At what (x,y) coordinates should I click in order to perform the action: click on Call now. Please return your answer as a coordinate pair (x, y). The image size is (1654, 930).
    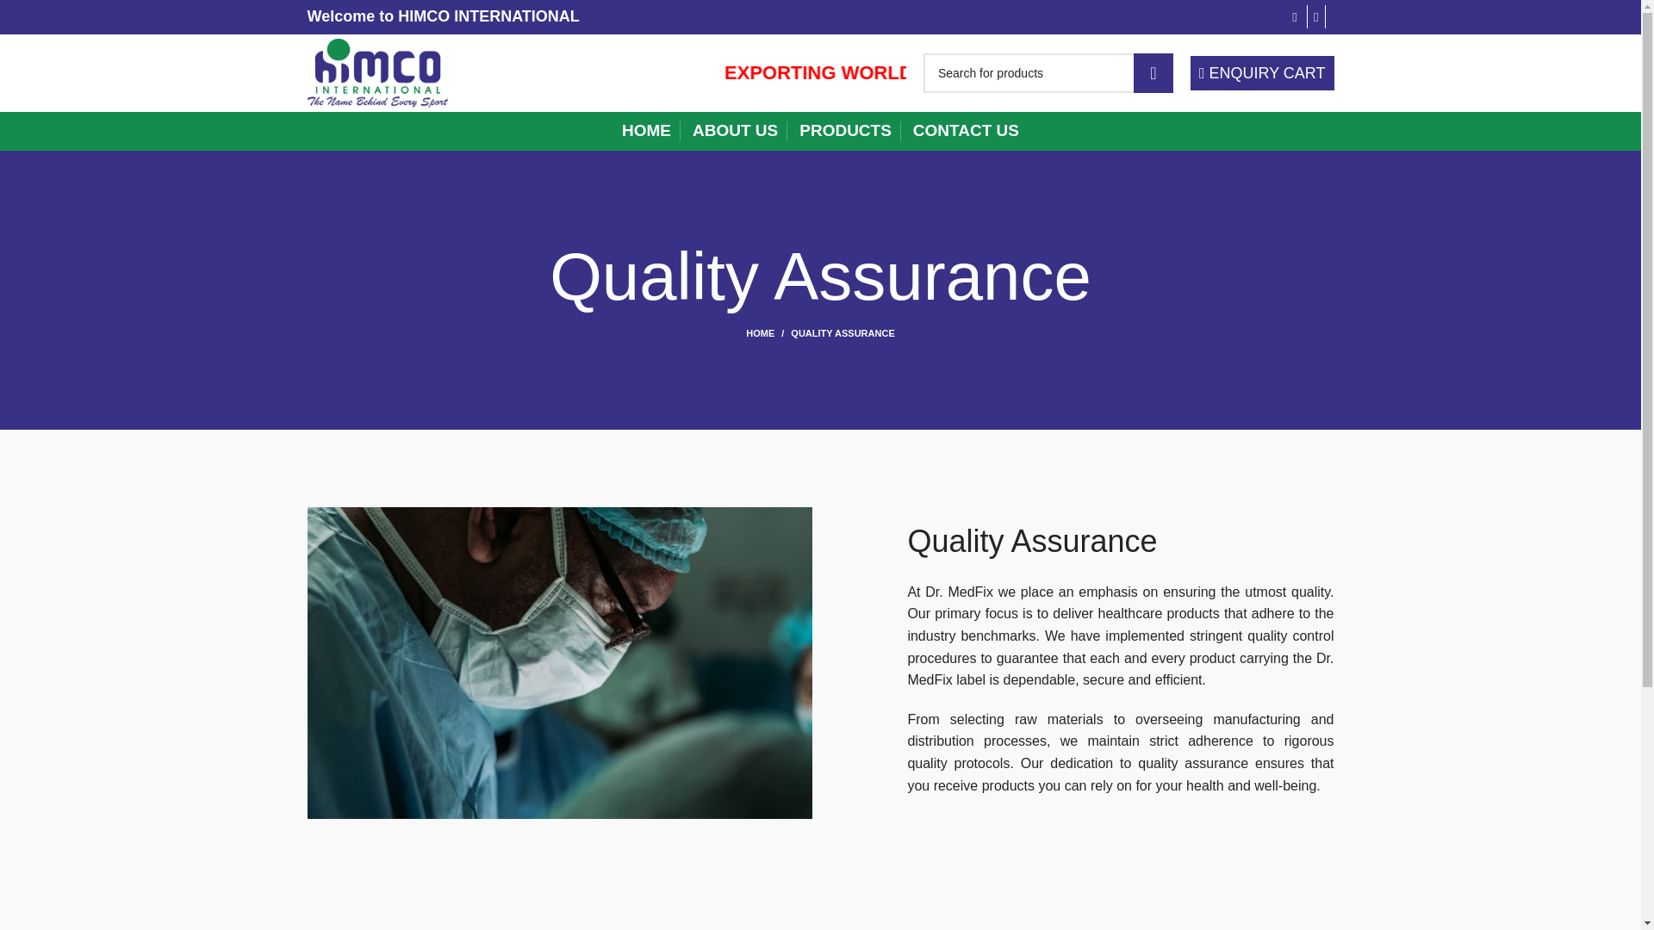
    Looking at the image, I should click on (1297, 17).